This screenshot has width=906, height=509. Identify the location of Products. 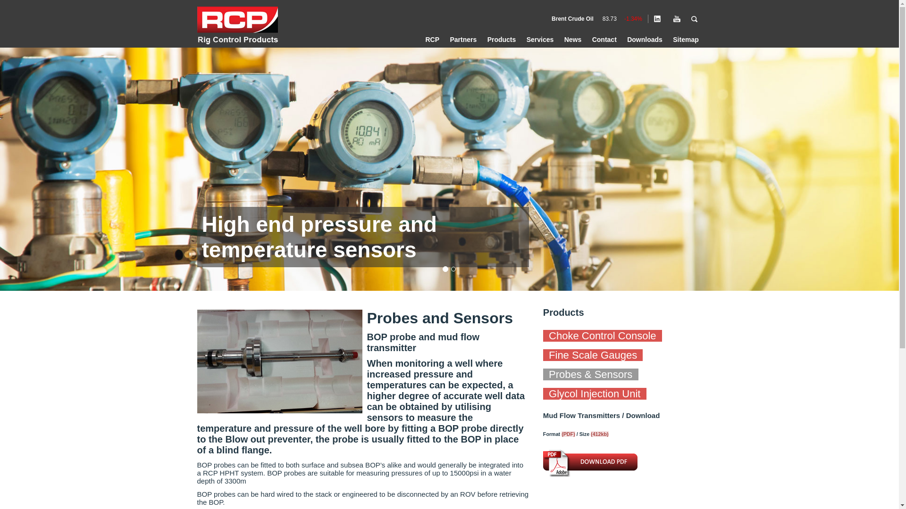
(501, 39).